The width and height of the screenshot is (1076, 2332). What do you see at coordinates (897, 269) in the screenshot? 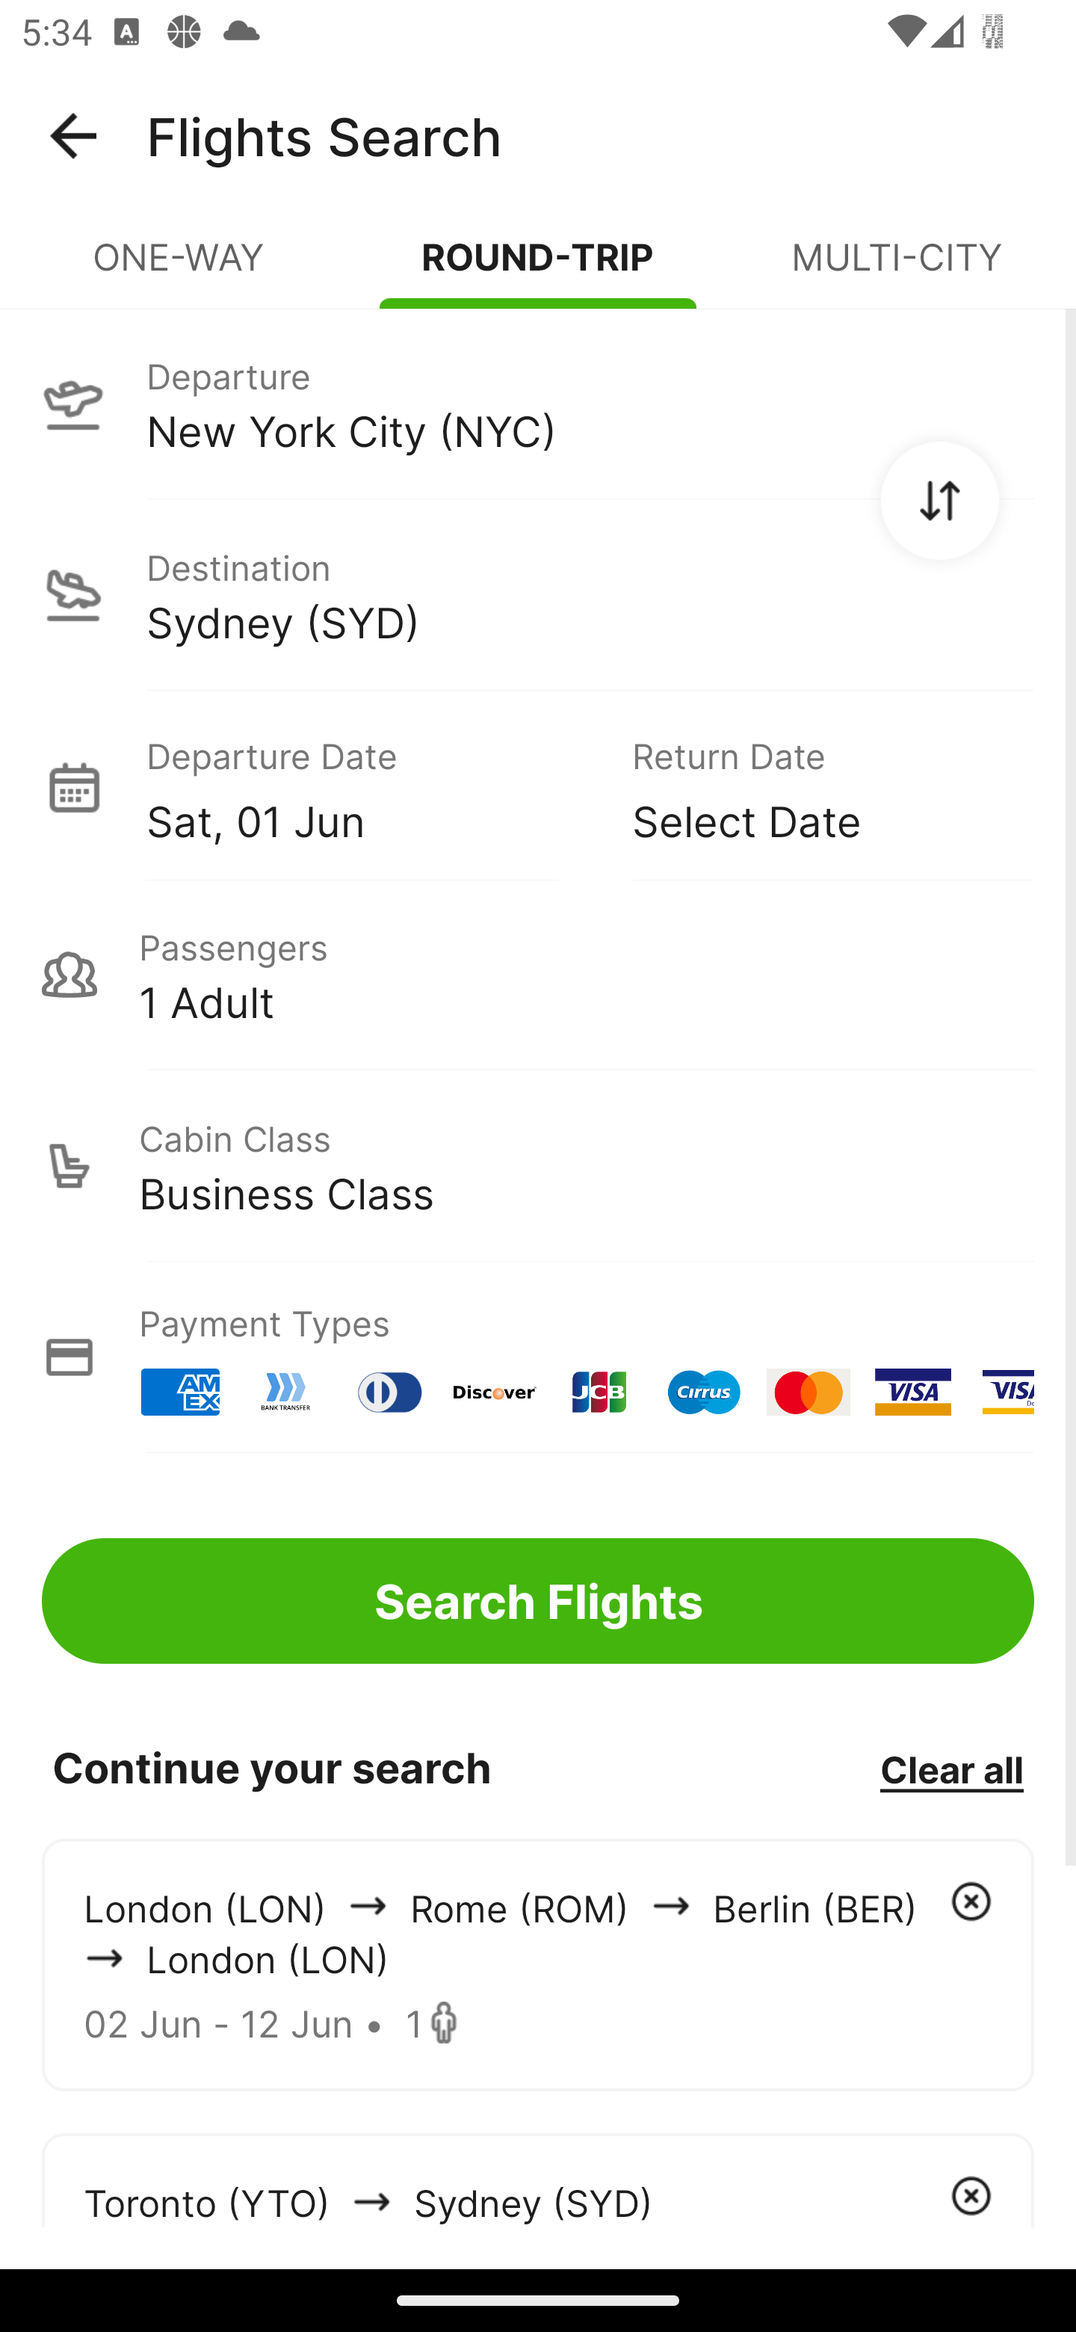
I see `MULTI-CITY` at bounding box center [897, 269].